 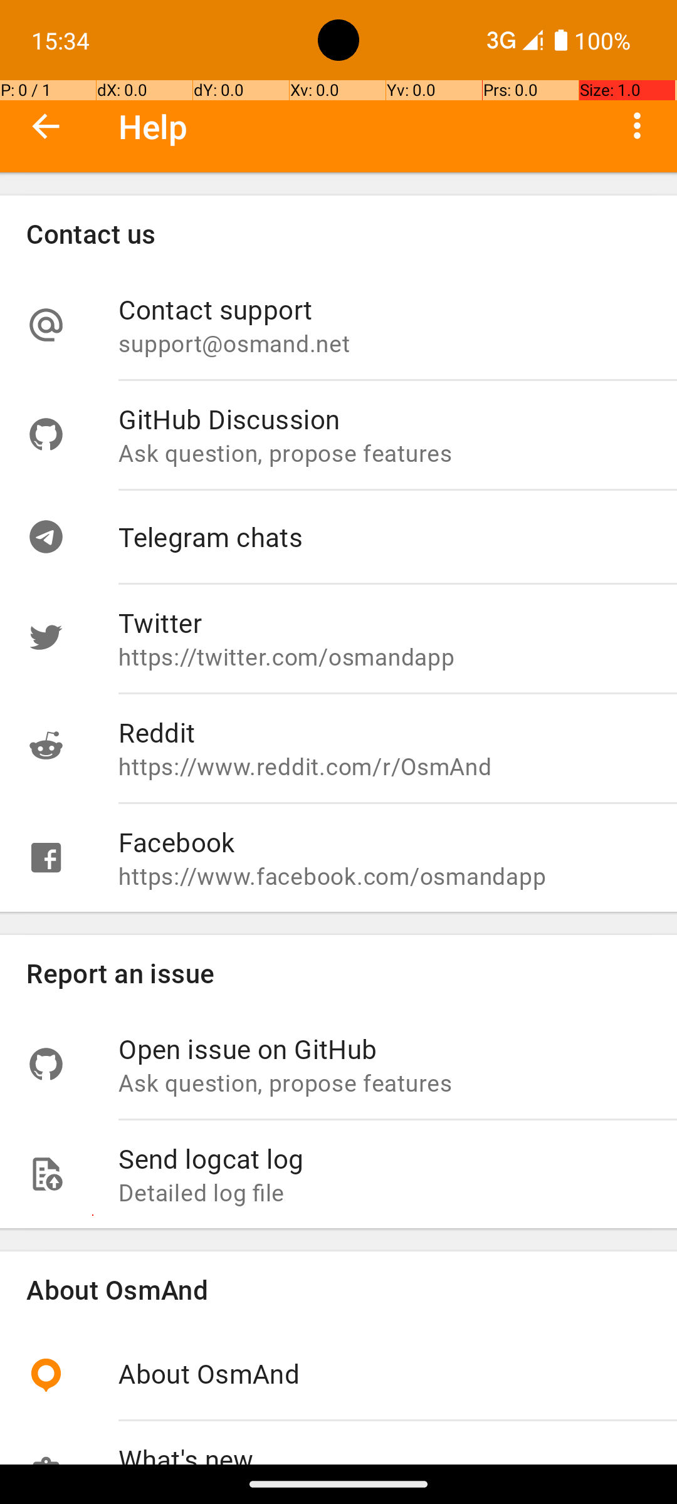 I want to click on Reddit, so click(x=385, y=732).